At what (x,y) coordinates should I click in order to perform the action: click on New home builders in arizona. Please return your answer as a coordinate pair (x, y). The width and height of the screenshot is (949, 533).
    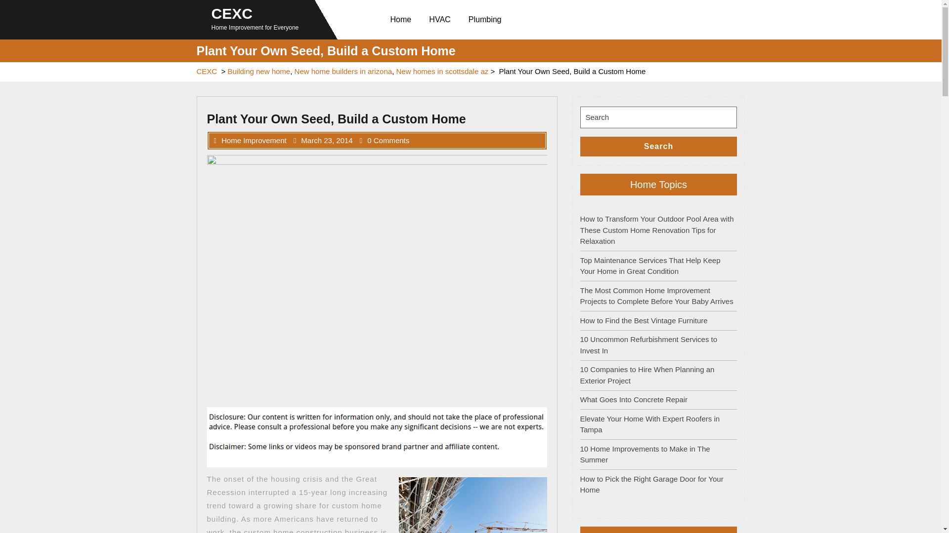
    Looking at the image, I should click on (343, 71).